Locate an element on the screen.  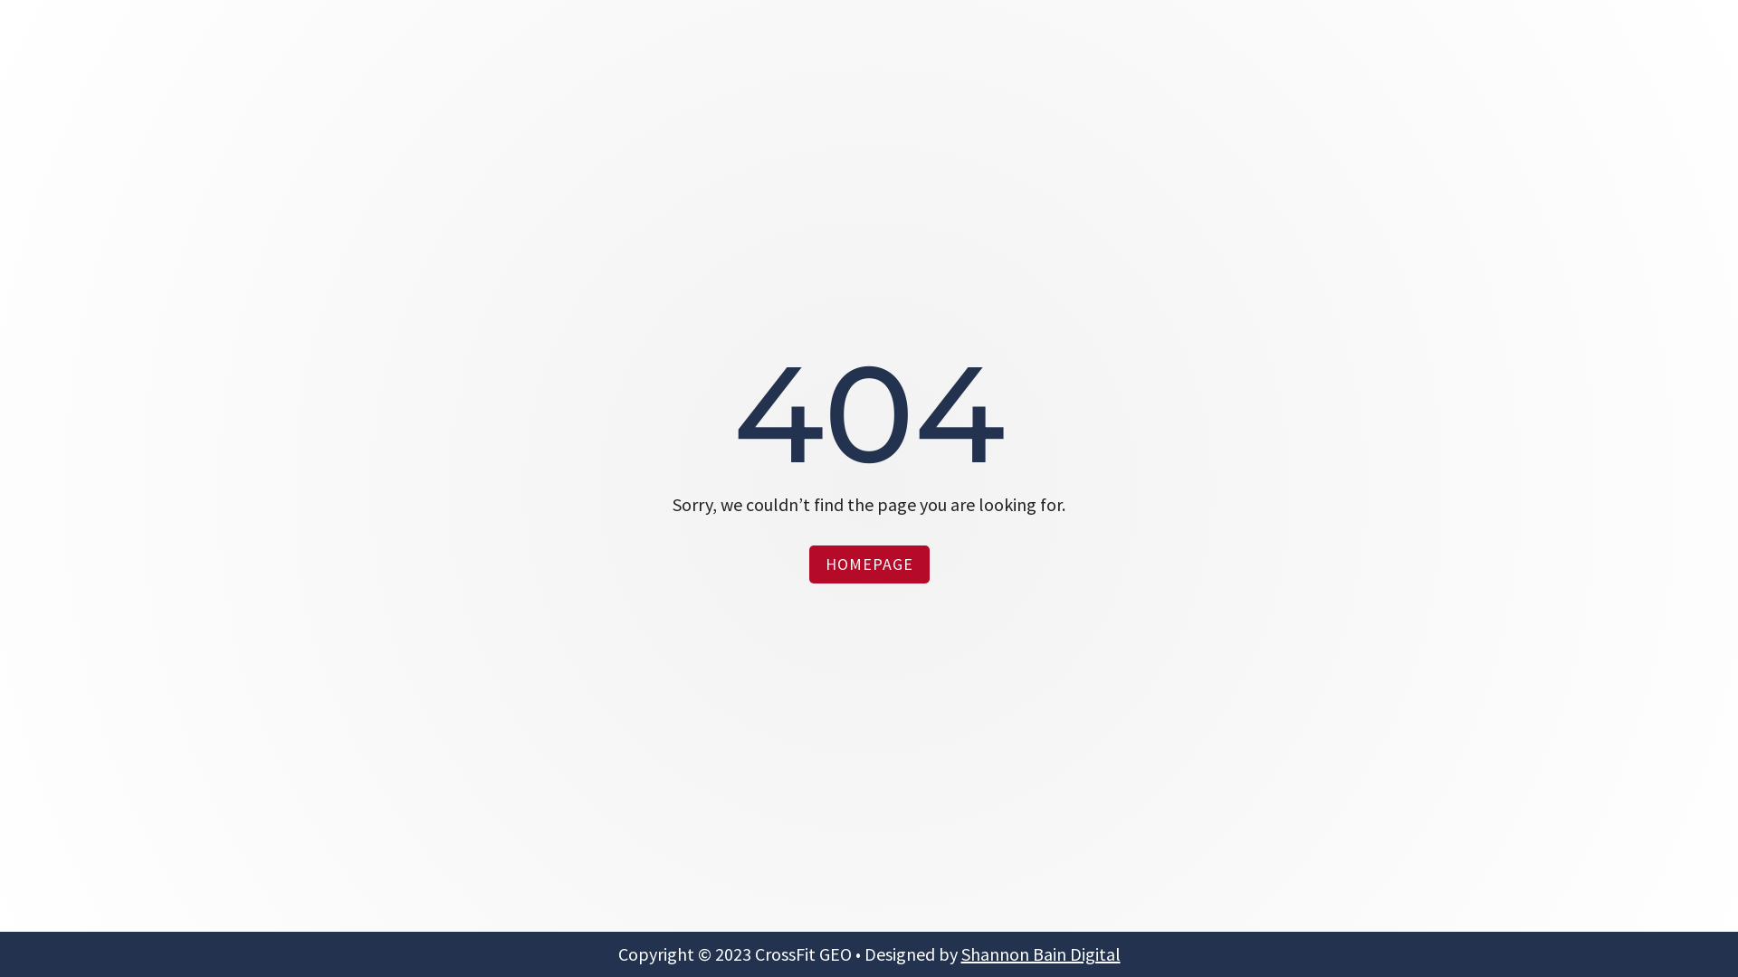
HOMEPAGE is located at coordinates (869, 564).